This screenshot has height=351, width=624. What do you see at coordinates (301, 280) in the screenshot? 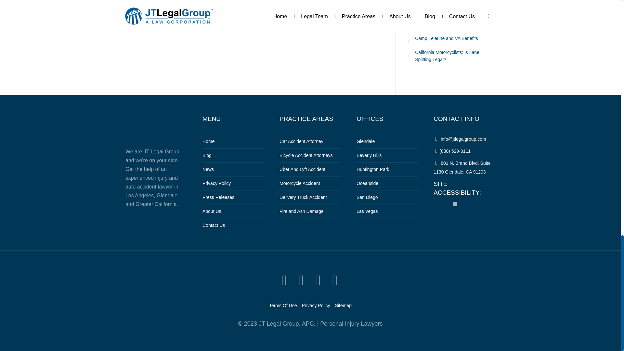
I see `Facebook` at bounding box center [301, 280].